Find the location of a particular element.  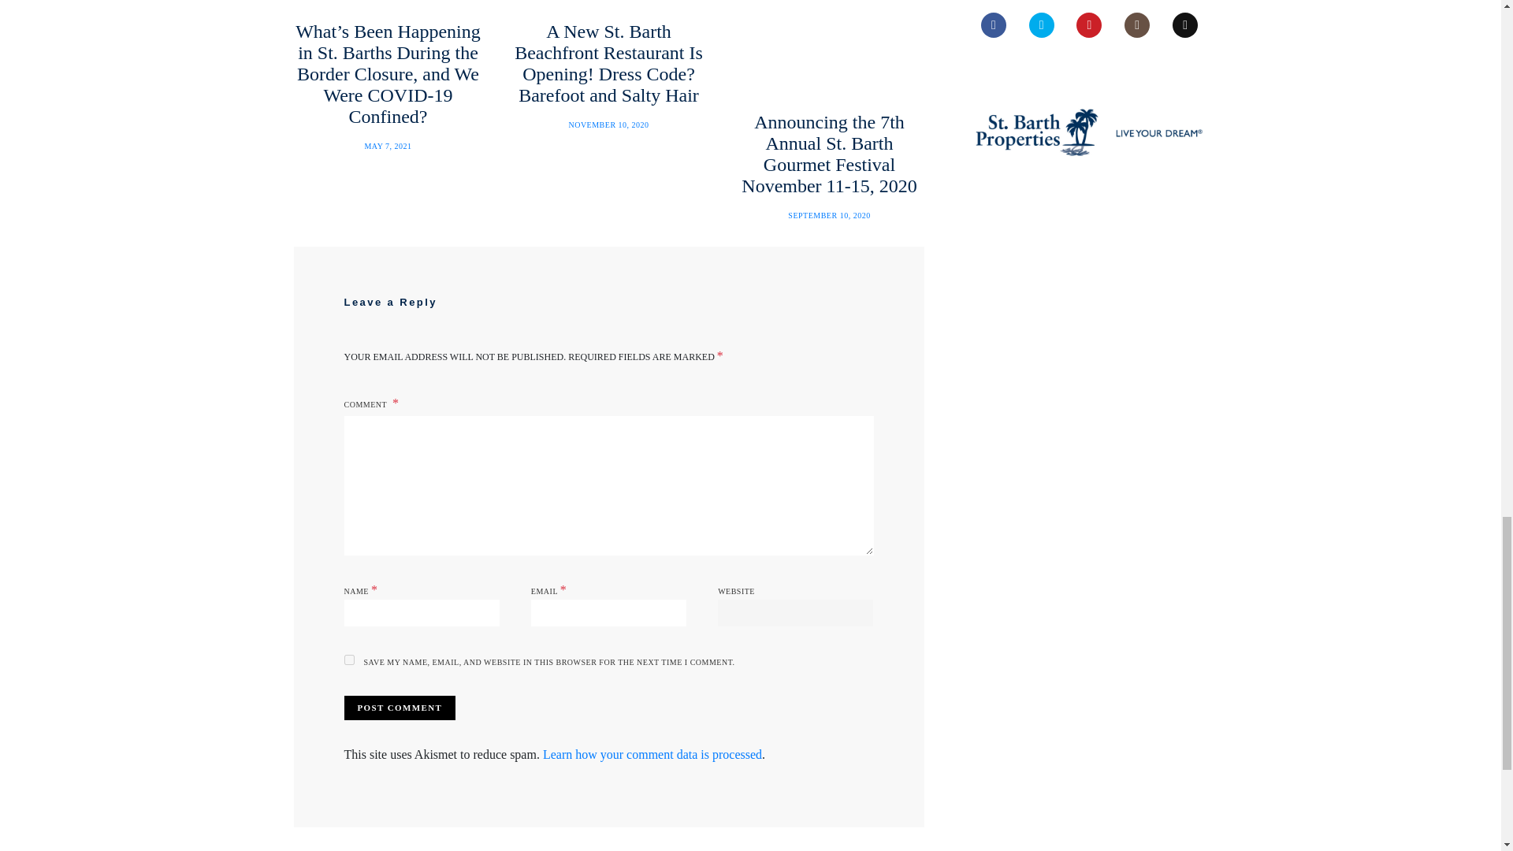

yes is located at coordinates (348, 659).